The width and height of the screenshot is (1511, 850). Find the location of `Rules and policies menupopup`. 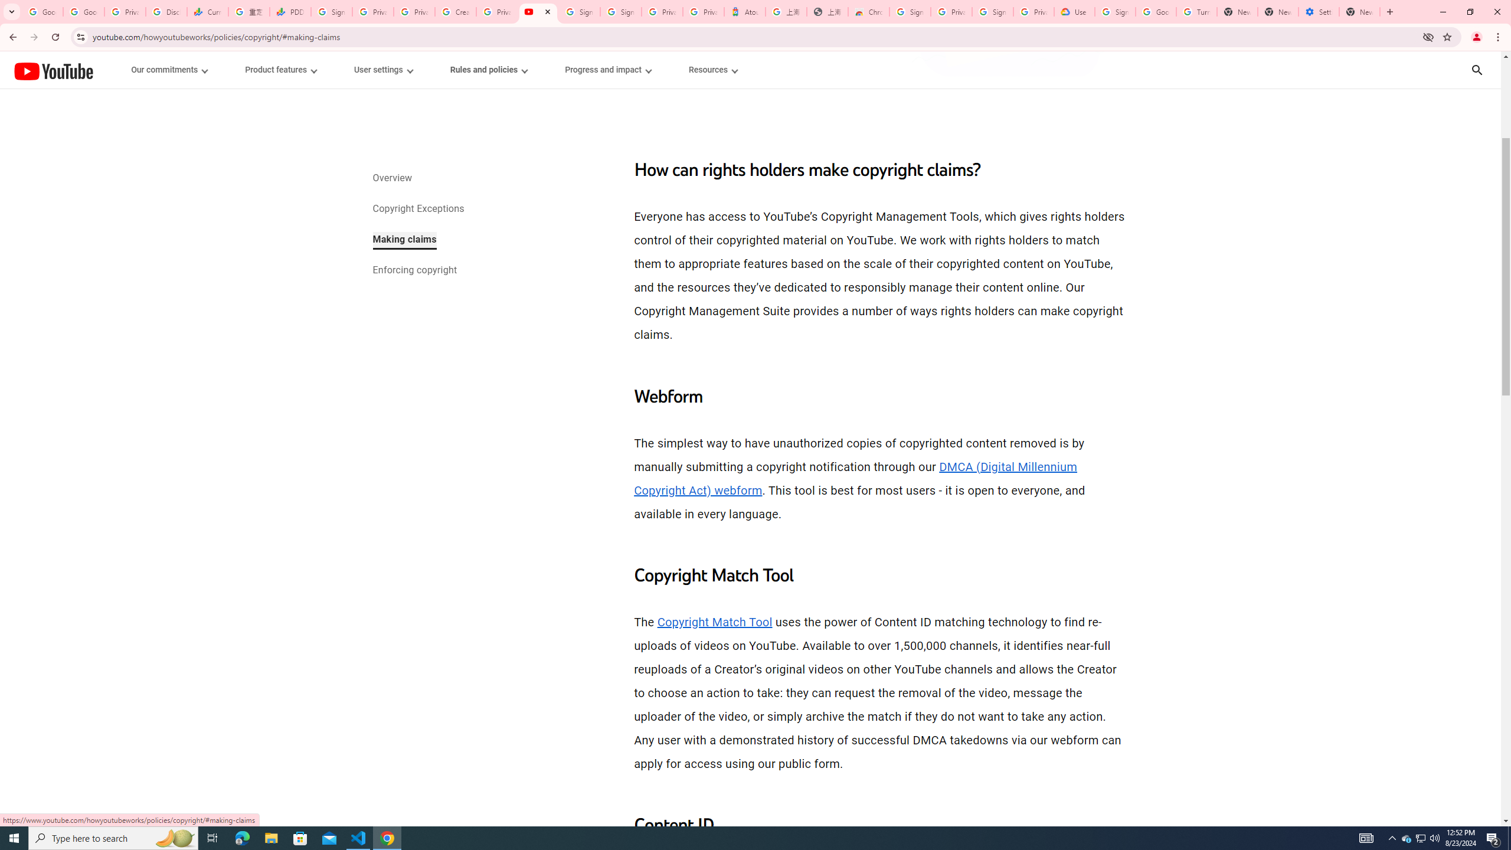

Rules and policies menupopup is located at coordinates (489, 70).